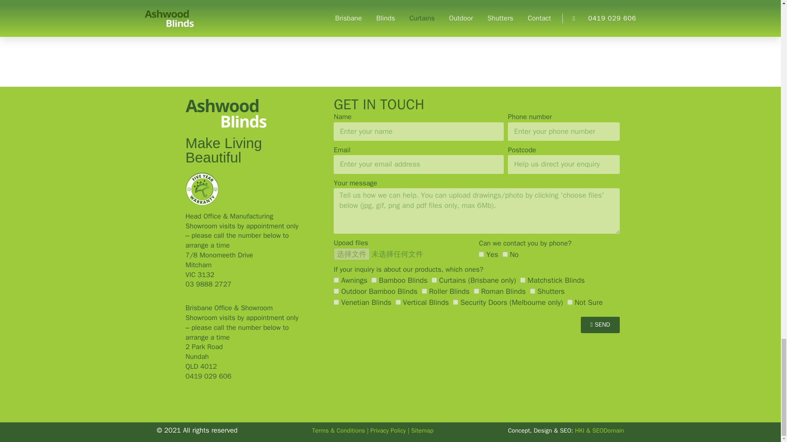  I want to click on Awnings, so click(336, 280).